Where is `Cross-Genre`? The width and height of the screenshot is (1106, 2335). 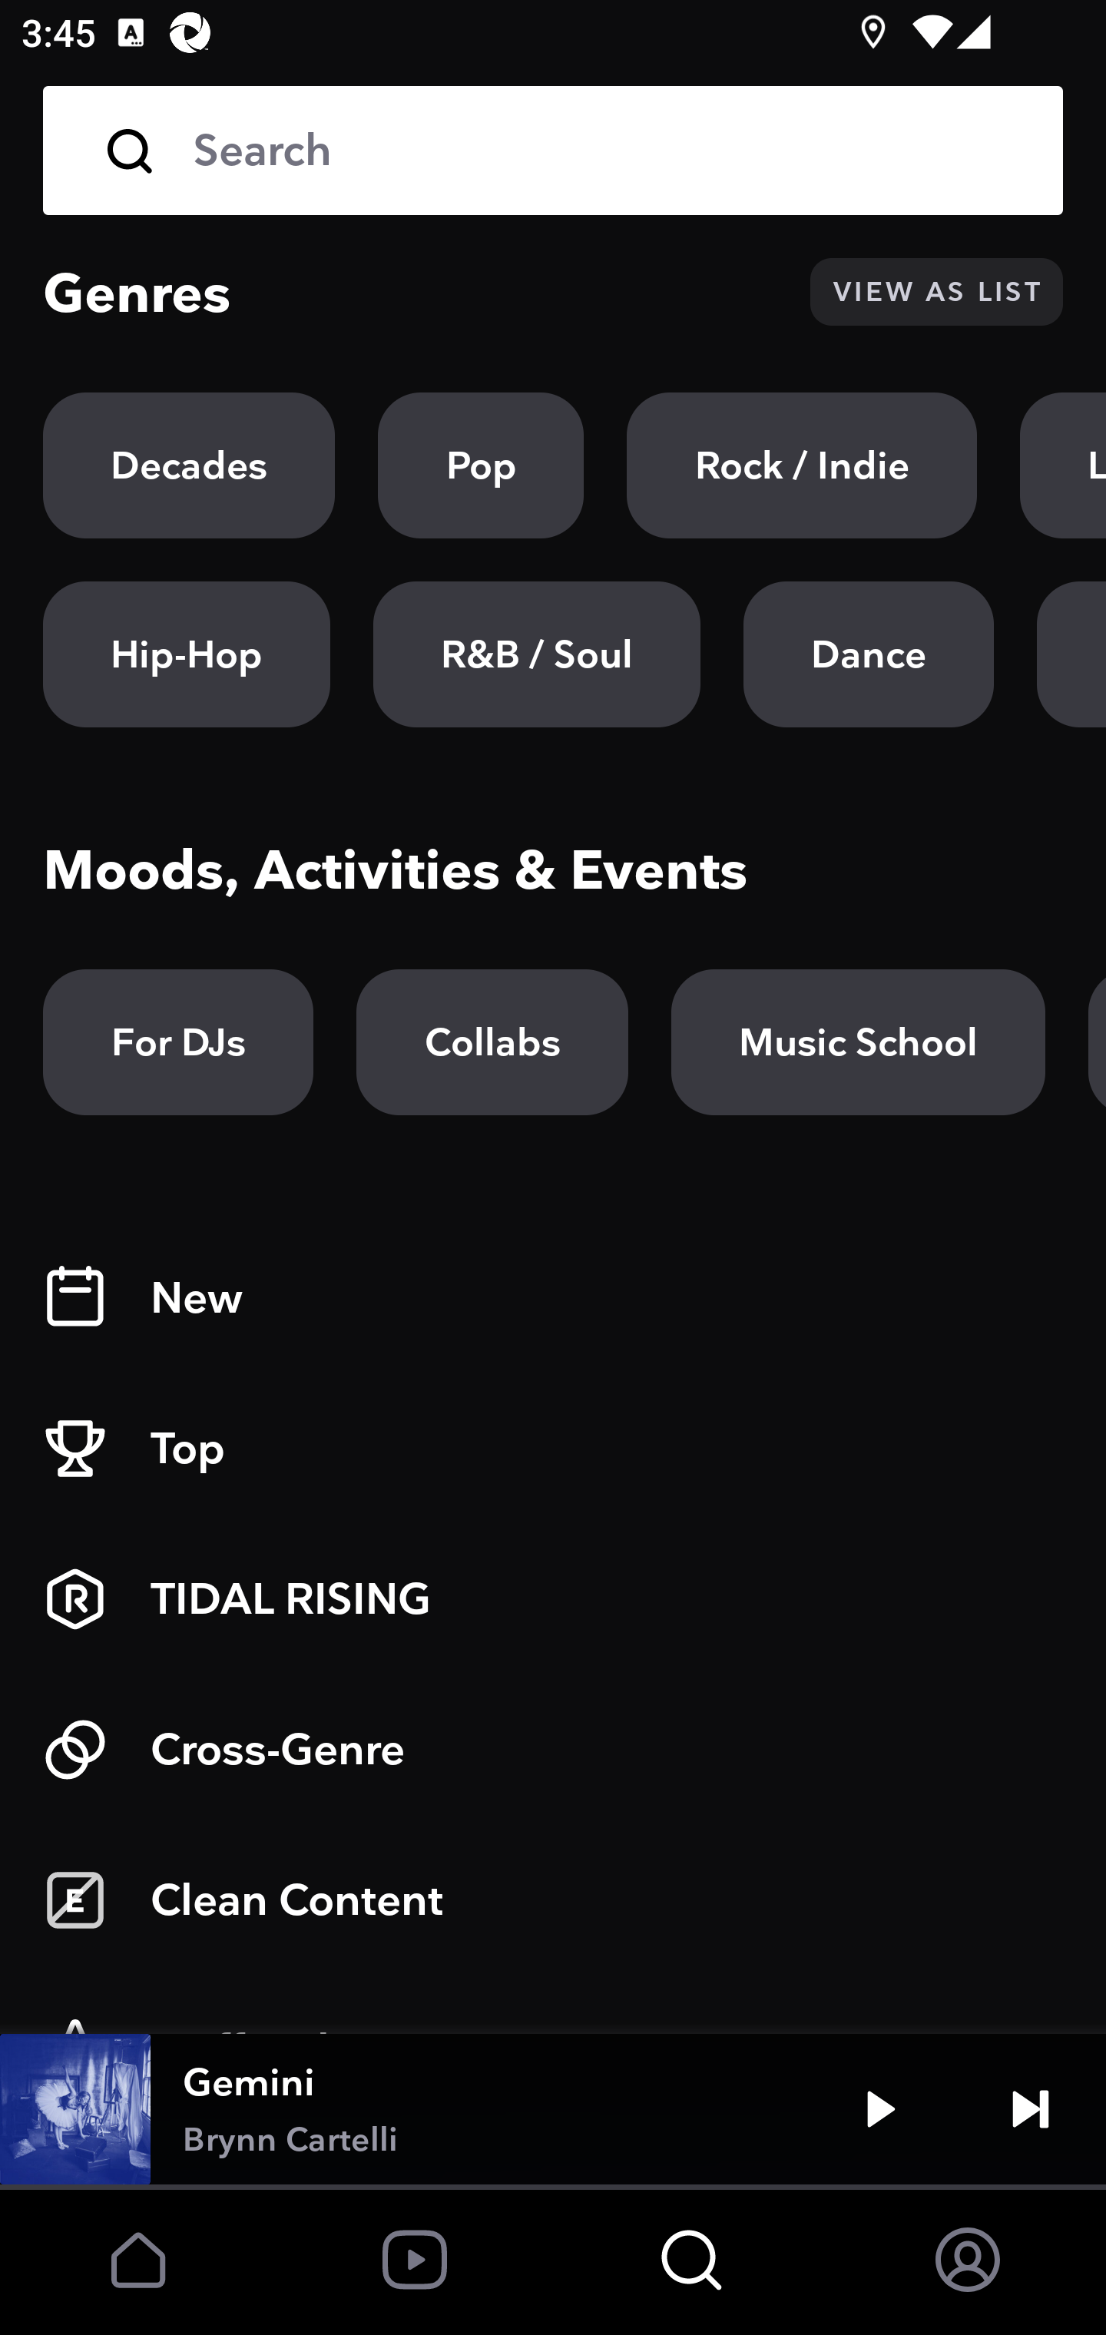
Cross-Genre is located at coordinates (553, 1750).